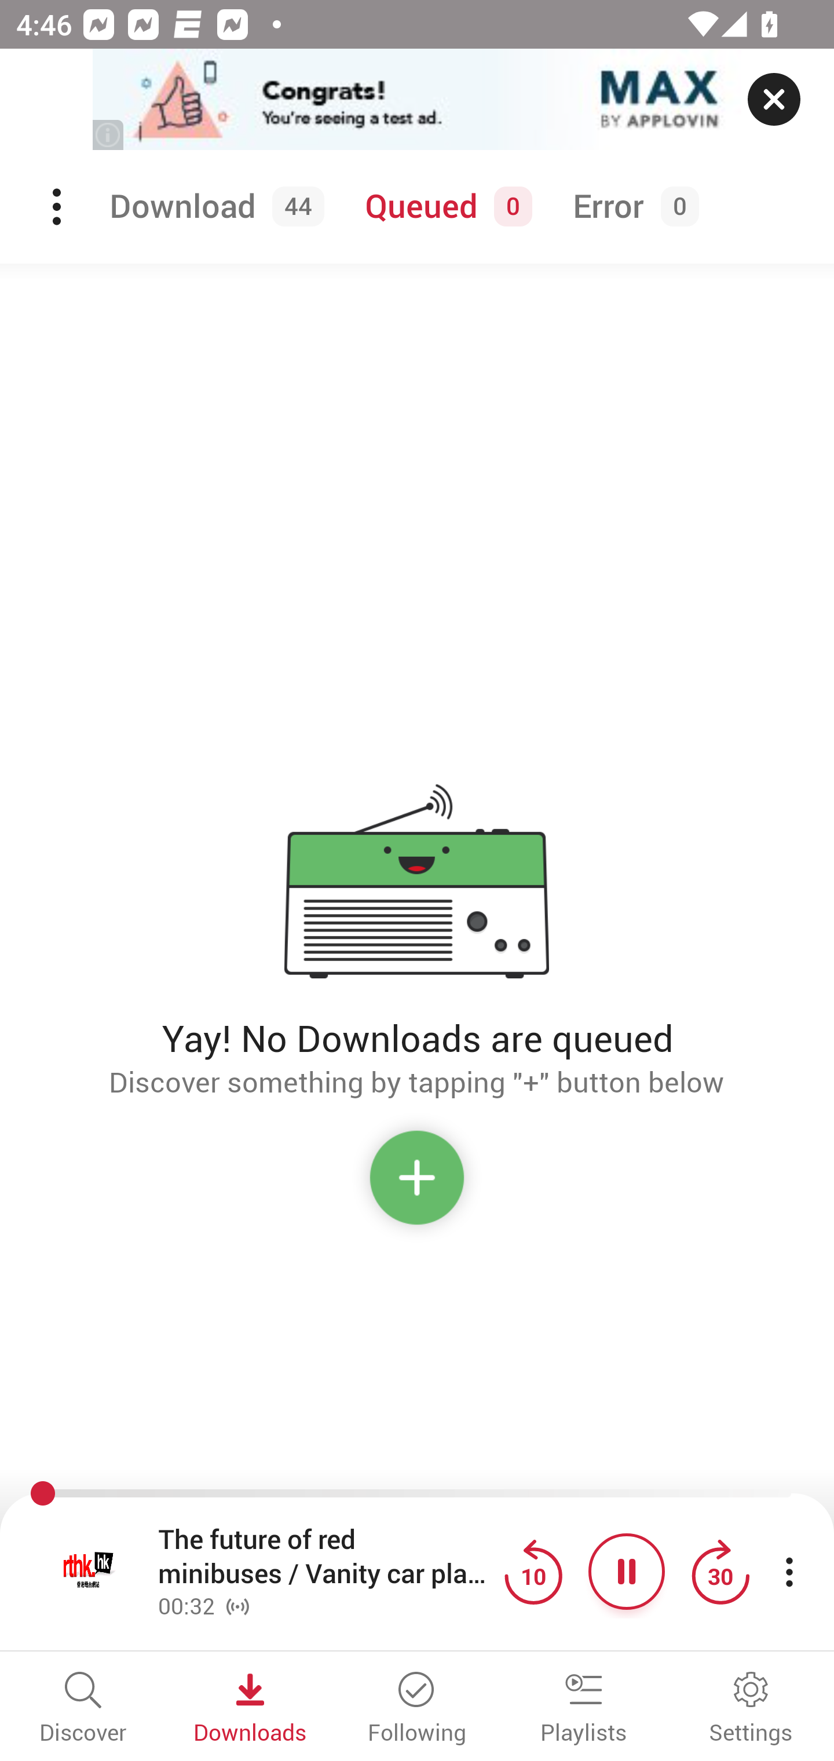 The width and height of the screenshot is (834, 1761). What do you see at coordinates (109, 134) in the screenshot?
I see `(i)` at bounding box center [109, 134].